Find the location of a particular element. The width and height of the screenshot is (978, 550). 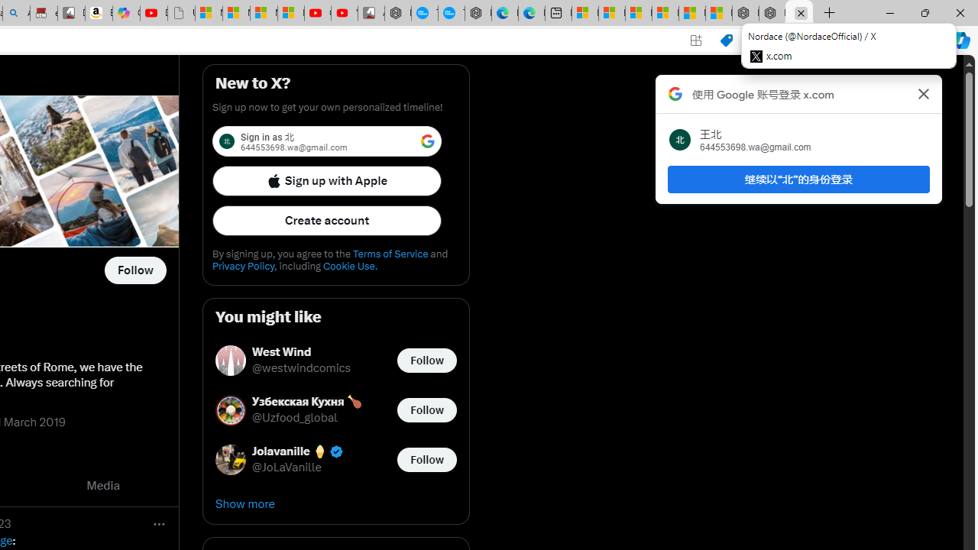

Nordace (@NordaceOfficial) / X is located at coordinates (799, 14).